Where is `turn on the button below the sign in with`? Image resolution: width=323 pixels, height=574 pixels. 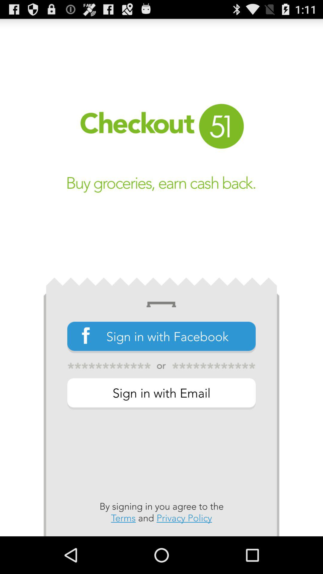
turn on the button below the sign in with is located at coordinates (161, 512).